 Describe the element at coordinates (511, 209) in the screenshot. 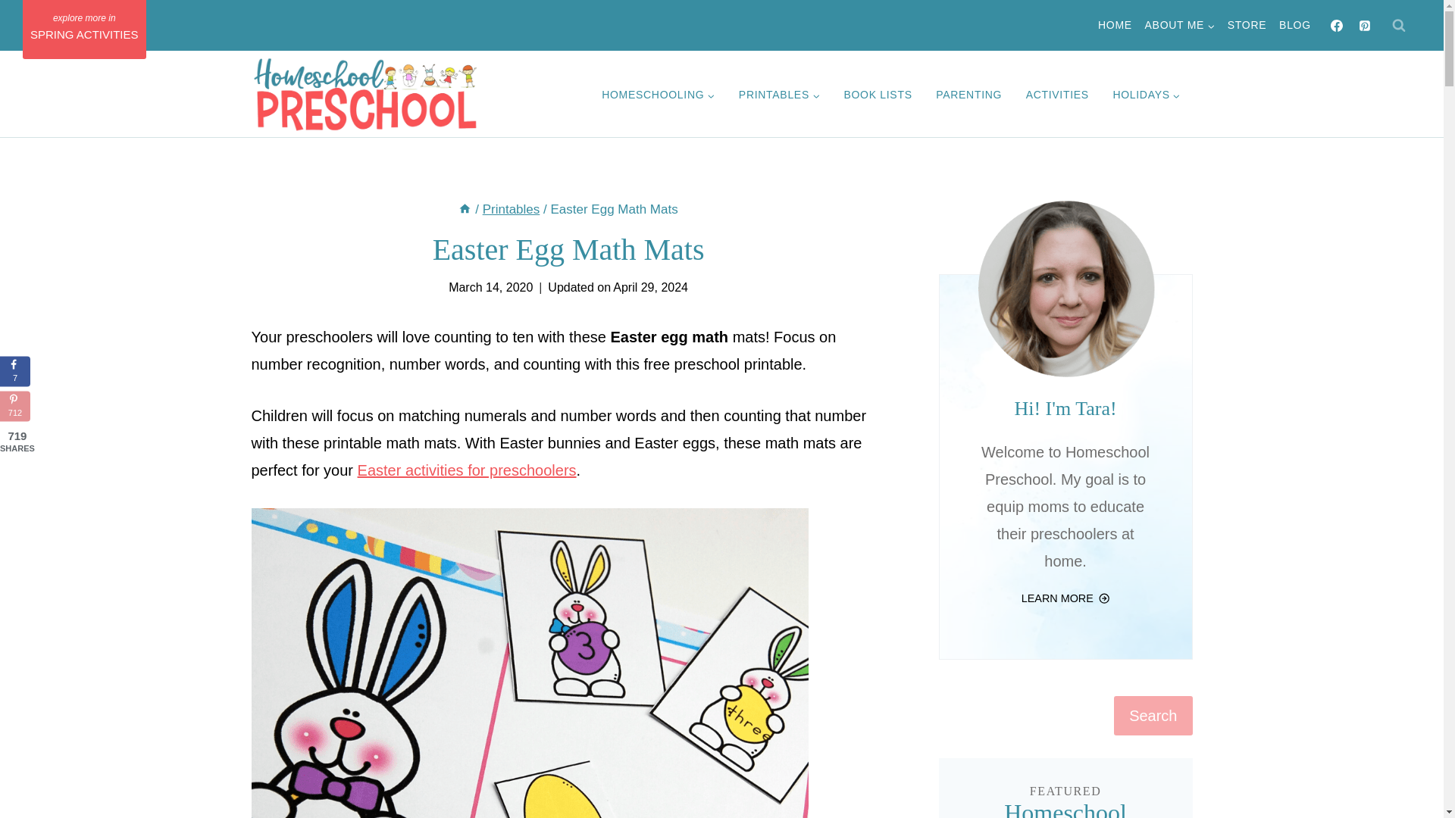

I see `Printables` at that location.